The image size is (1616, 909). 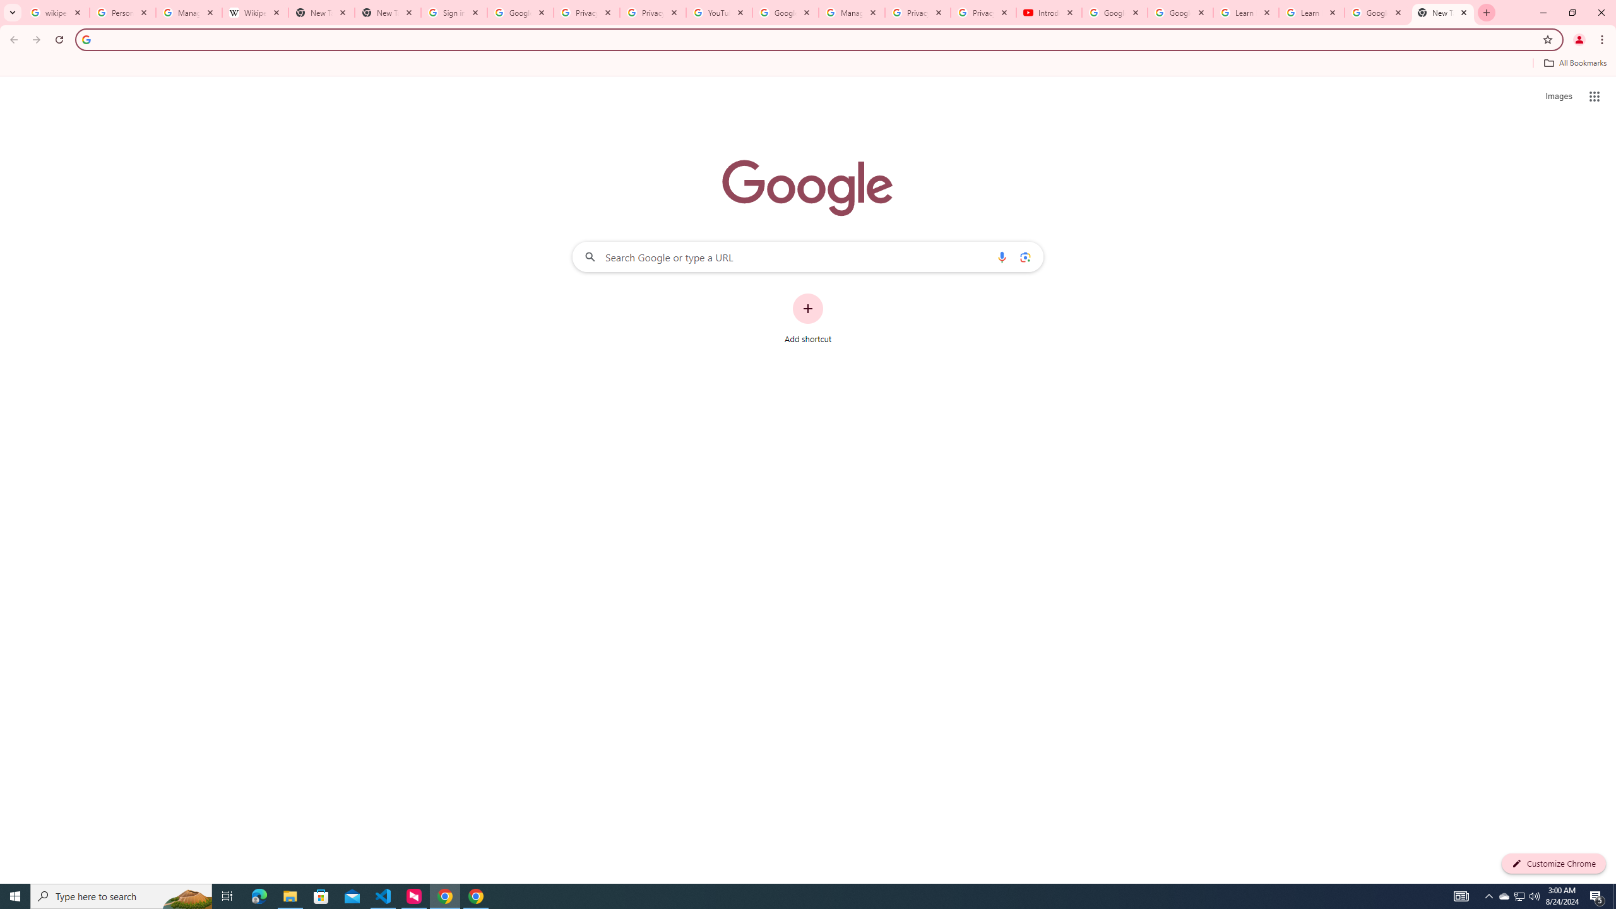 What do you see at coordinates (1049, 13) in the screenshot?
I see `Introduction | Google Privacy Policy - YouTube` at bounding box center [1049, 13].